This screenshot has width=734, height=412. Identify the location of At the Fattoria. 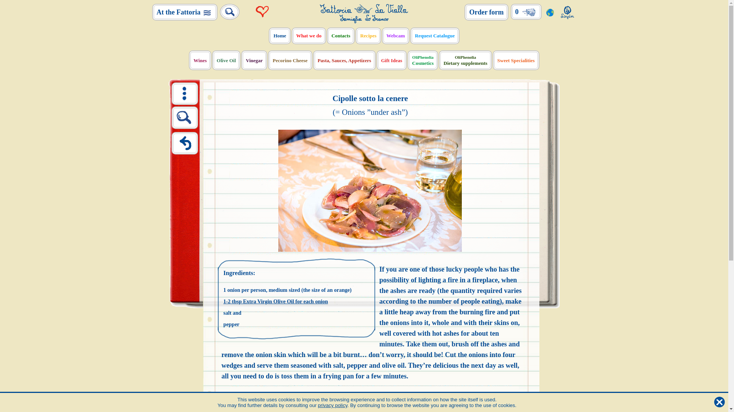
(185, 12).